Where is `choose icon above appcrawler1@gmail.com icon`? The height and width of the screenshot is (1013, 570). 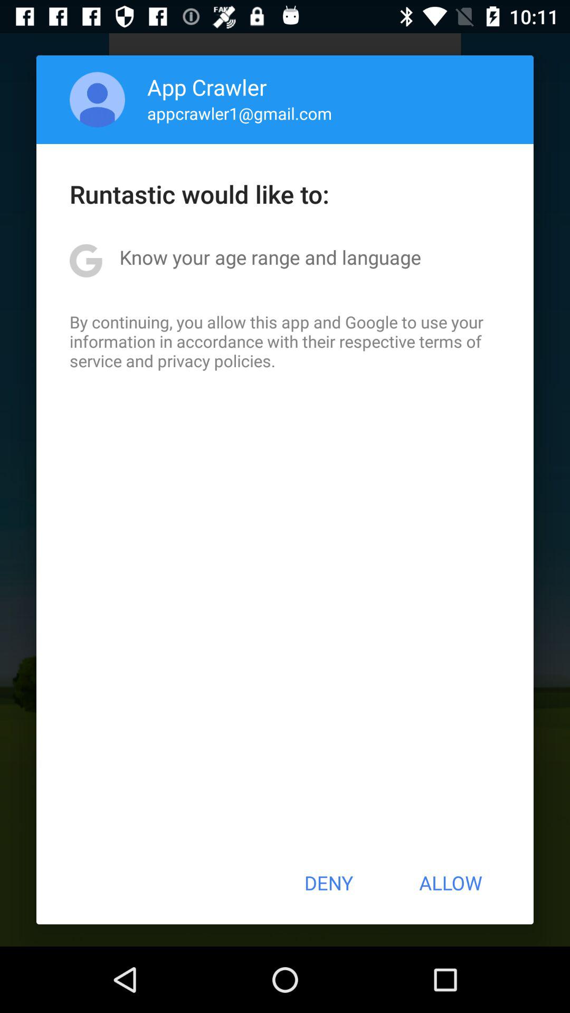 choose icon above appcrawler1@gmail.com icon is located at coordinates (207, 87).